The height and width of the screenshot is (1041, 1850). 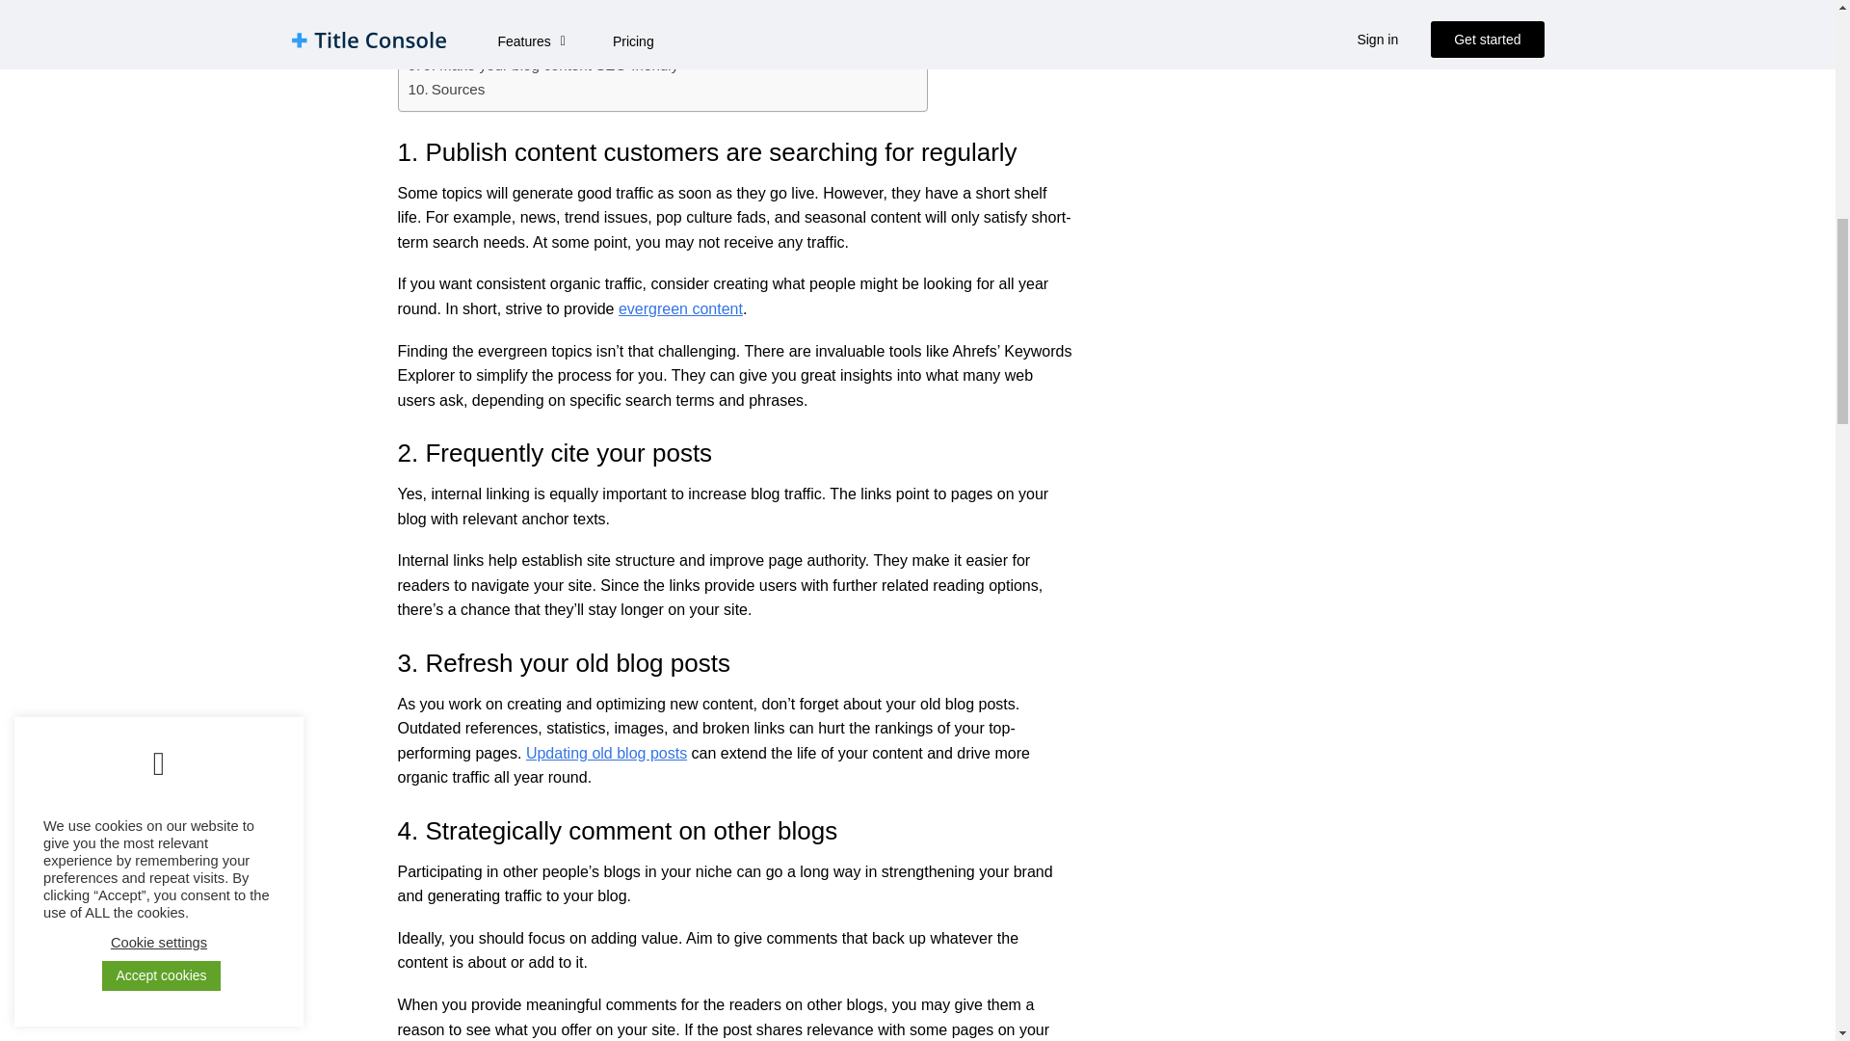 I want to click on 7. Incorporate shareable images in your content, so click(x=570, y=19).